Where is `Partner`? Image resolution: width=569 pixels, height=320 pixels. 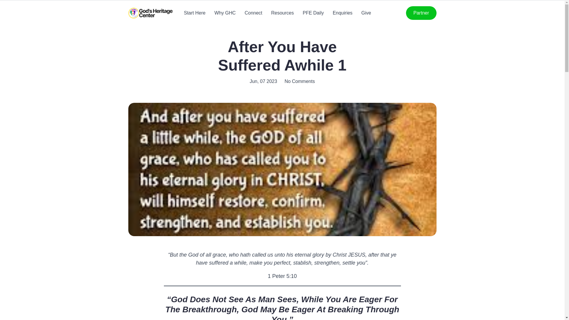 Partner is located at coordinates (421, 13).